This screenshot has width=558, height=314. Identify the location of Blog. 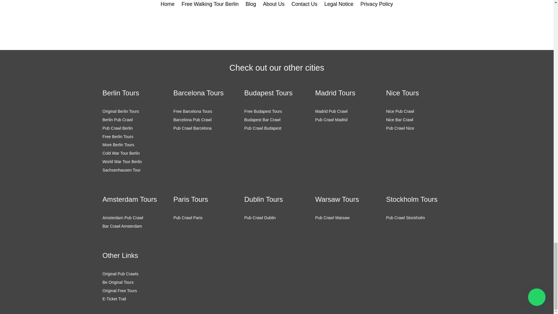
(251, 4).